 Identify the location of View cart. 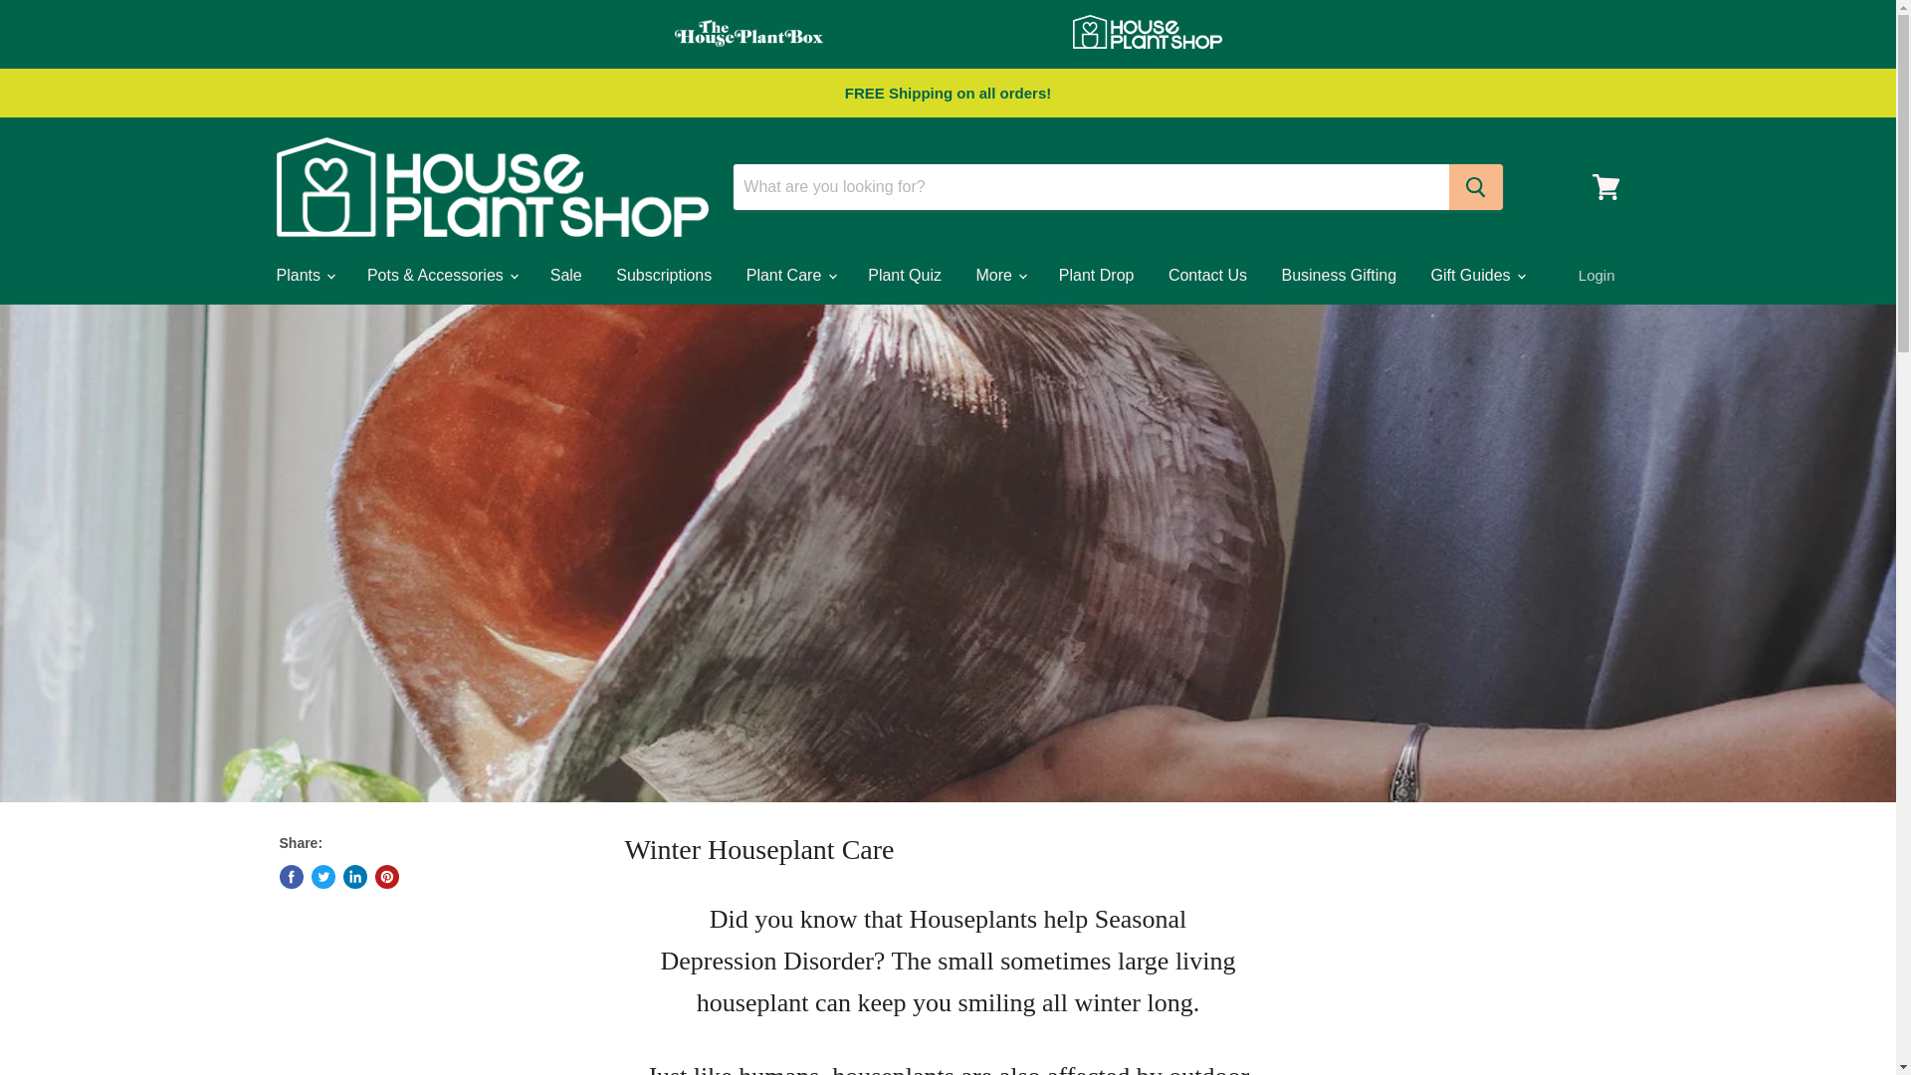
(1605, 187).